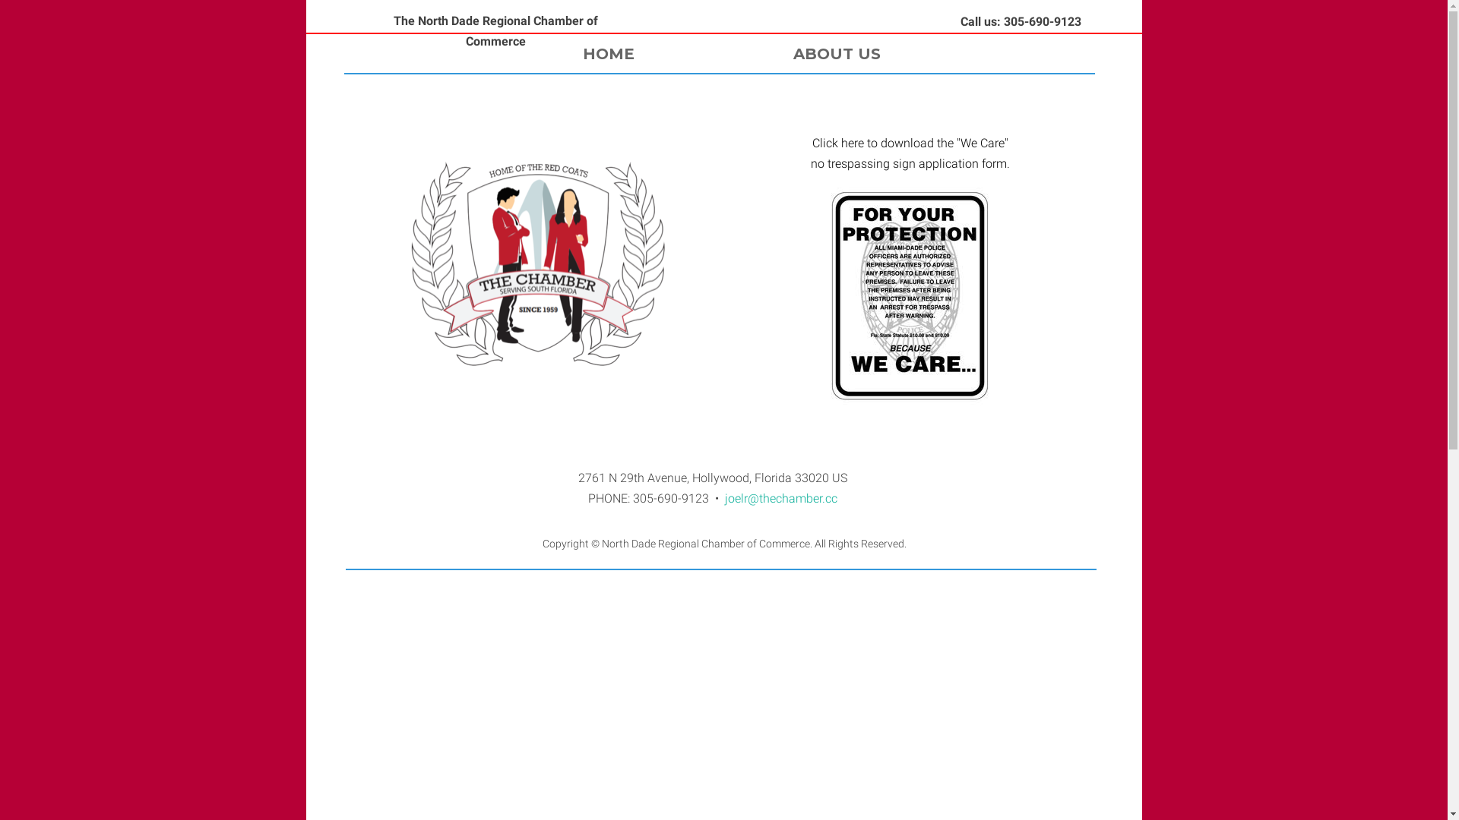 This screenshot has height=820, width=1459. I want to click on application form., so click(964, 164).